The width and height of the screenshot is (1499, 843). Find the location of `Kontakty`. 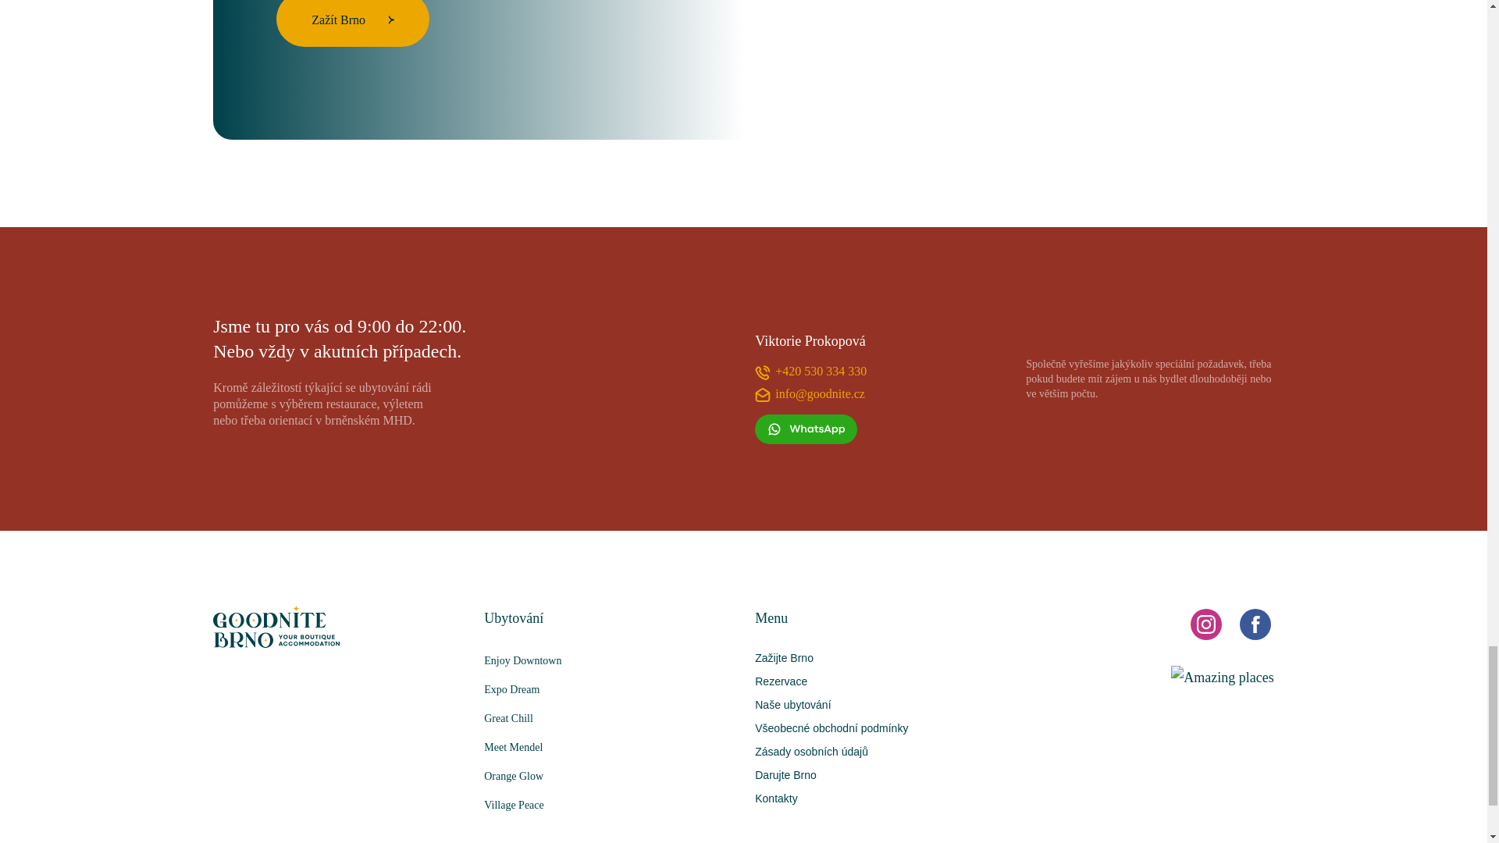

Kontakty is located at coordinates (776, 799).